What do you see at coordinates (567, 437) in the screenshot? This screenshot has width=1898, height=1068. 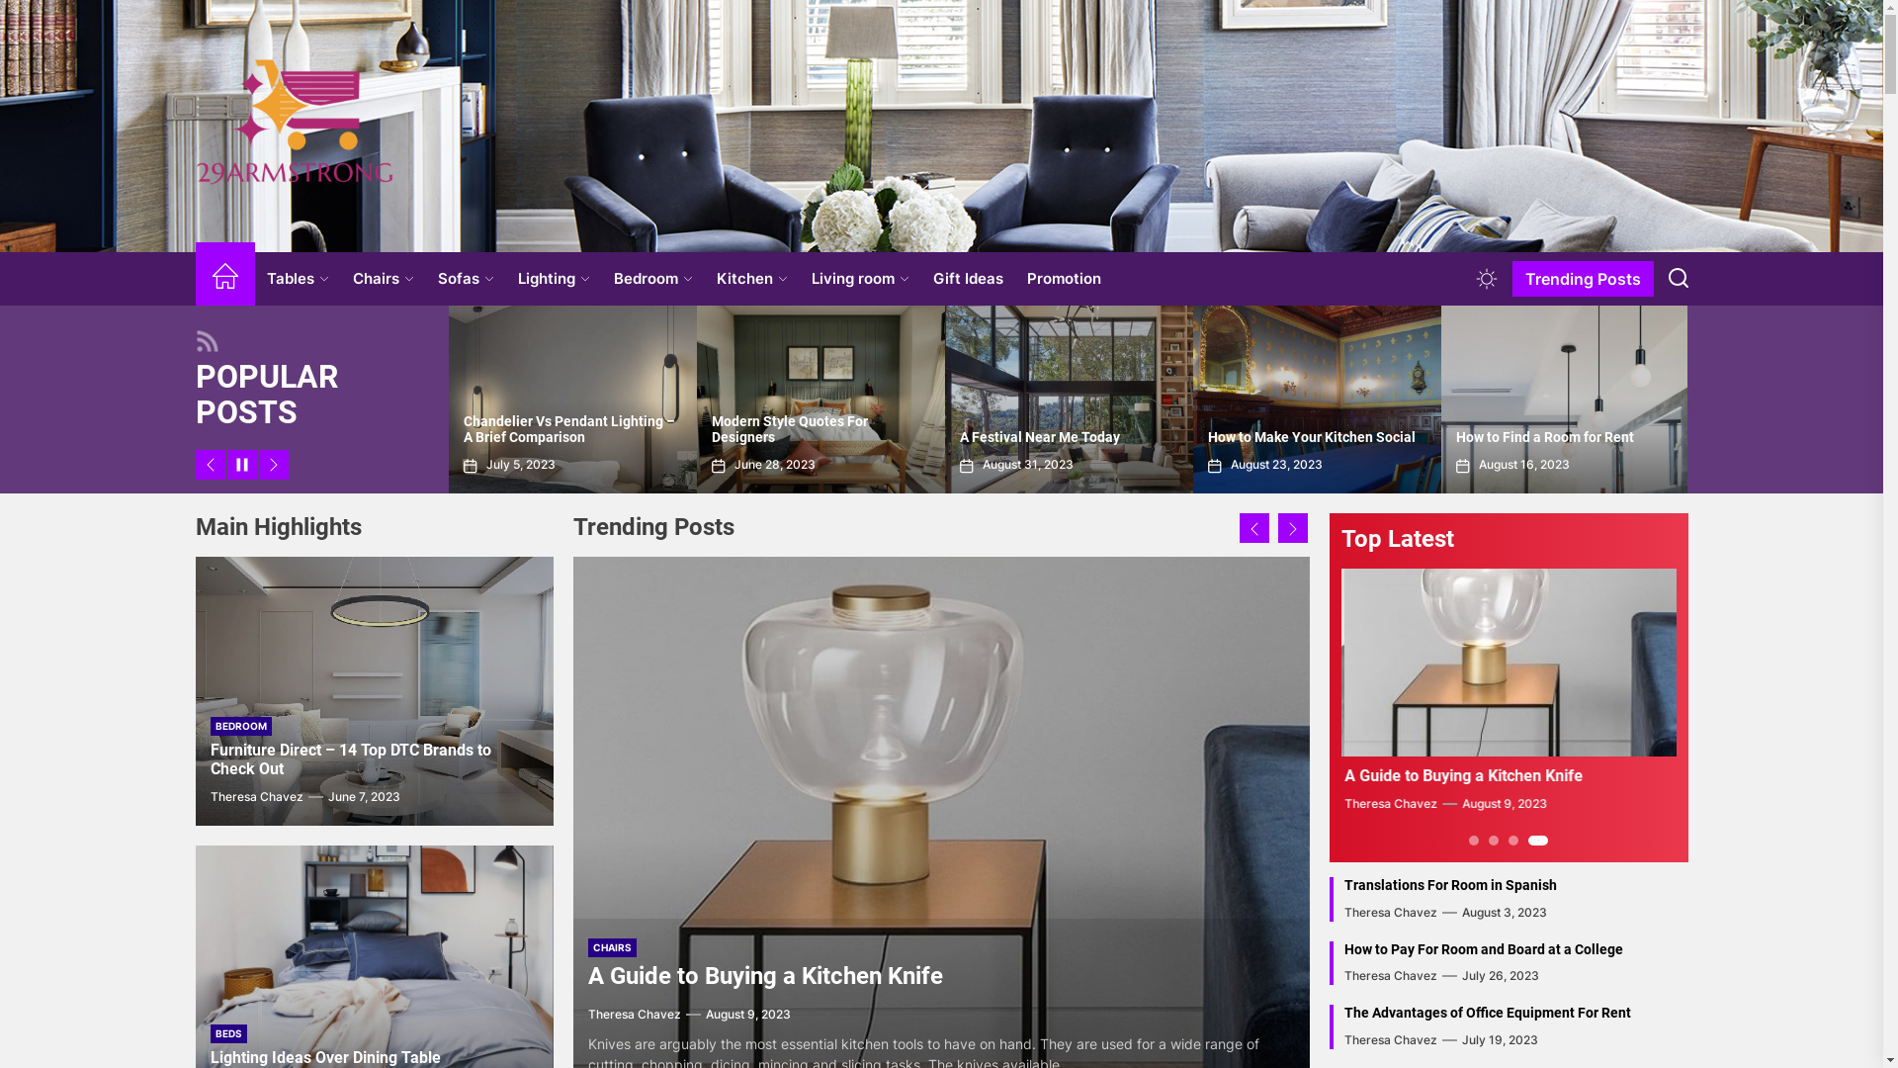 I see `How to Make Your Kitchen Social` at bounding box center [567, 437].